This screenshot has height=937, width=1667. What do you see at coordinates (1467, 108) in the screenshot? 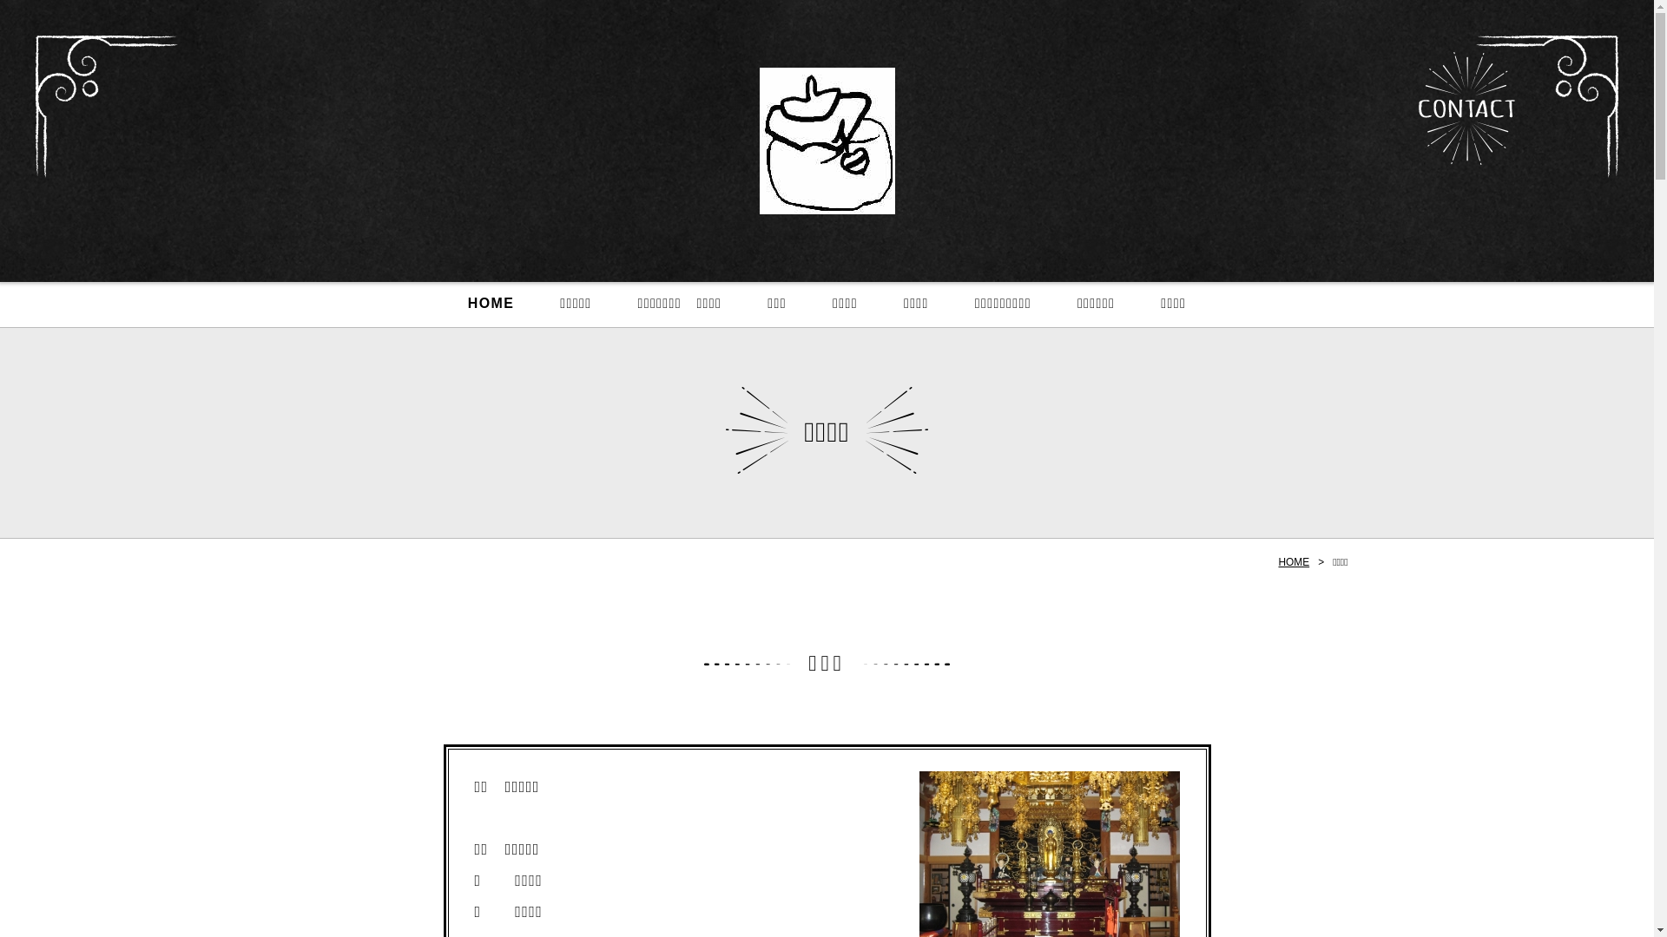
I see `CONTACT` at bounding box center [1467, 108].